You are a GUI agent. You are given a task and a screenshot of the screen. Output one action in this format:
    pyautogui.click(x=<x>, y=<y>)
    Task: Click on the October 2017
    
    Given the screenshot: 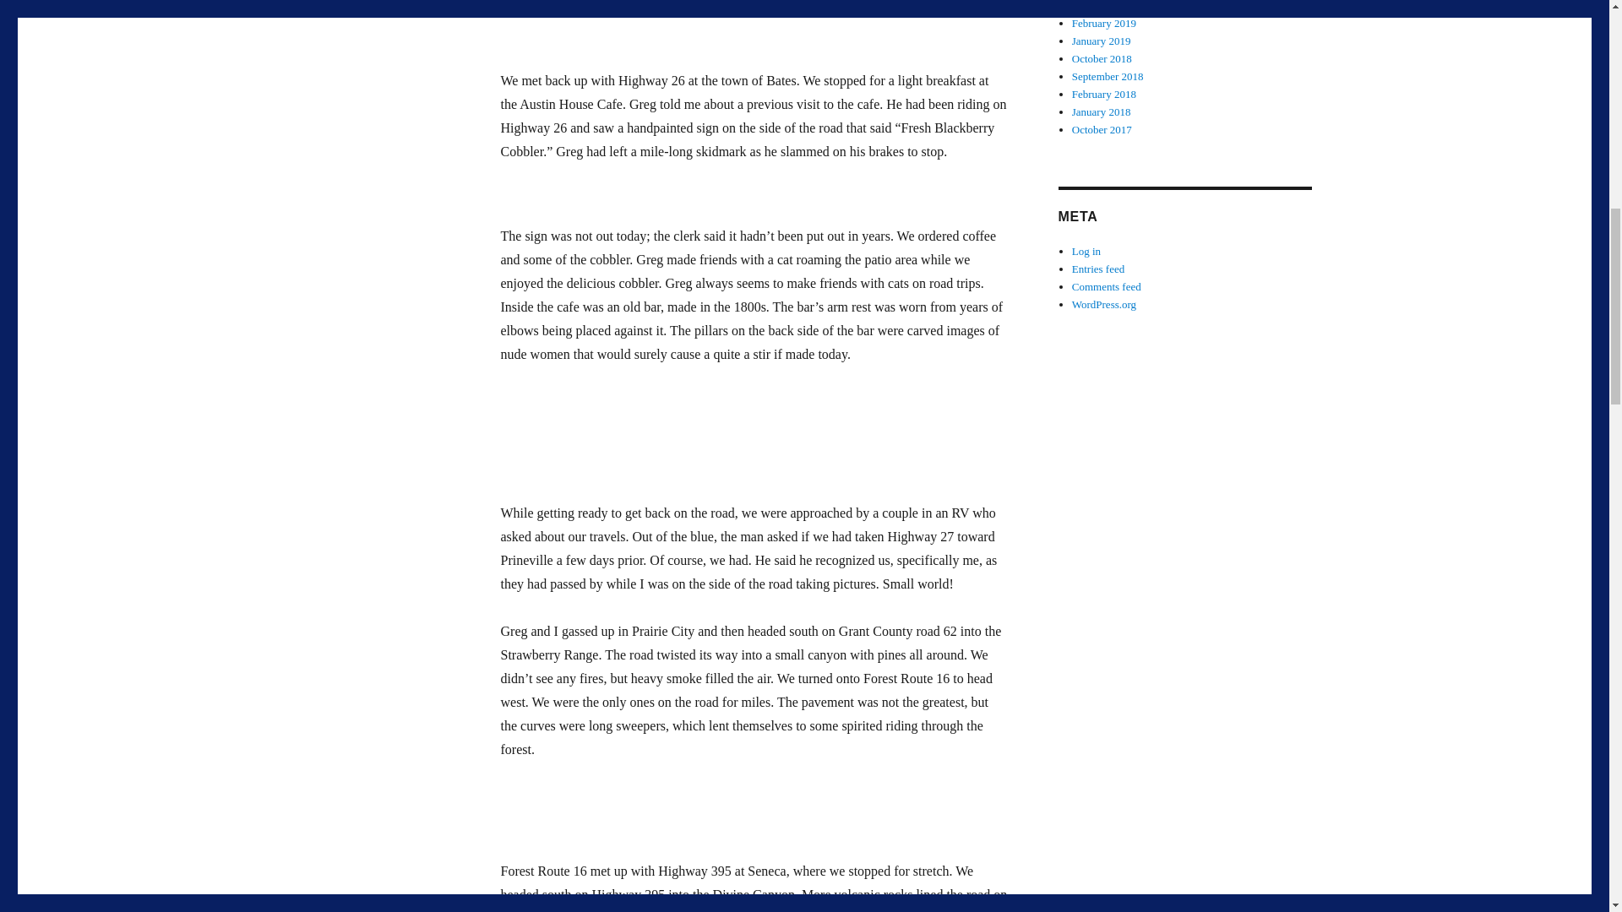 What is the action you would take?
    pyautogui.click(x=1102, y=128)
    